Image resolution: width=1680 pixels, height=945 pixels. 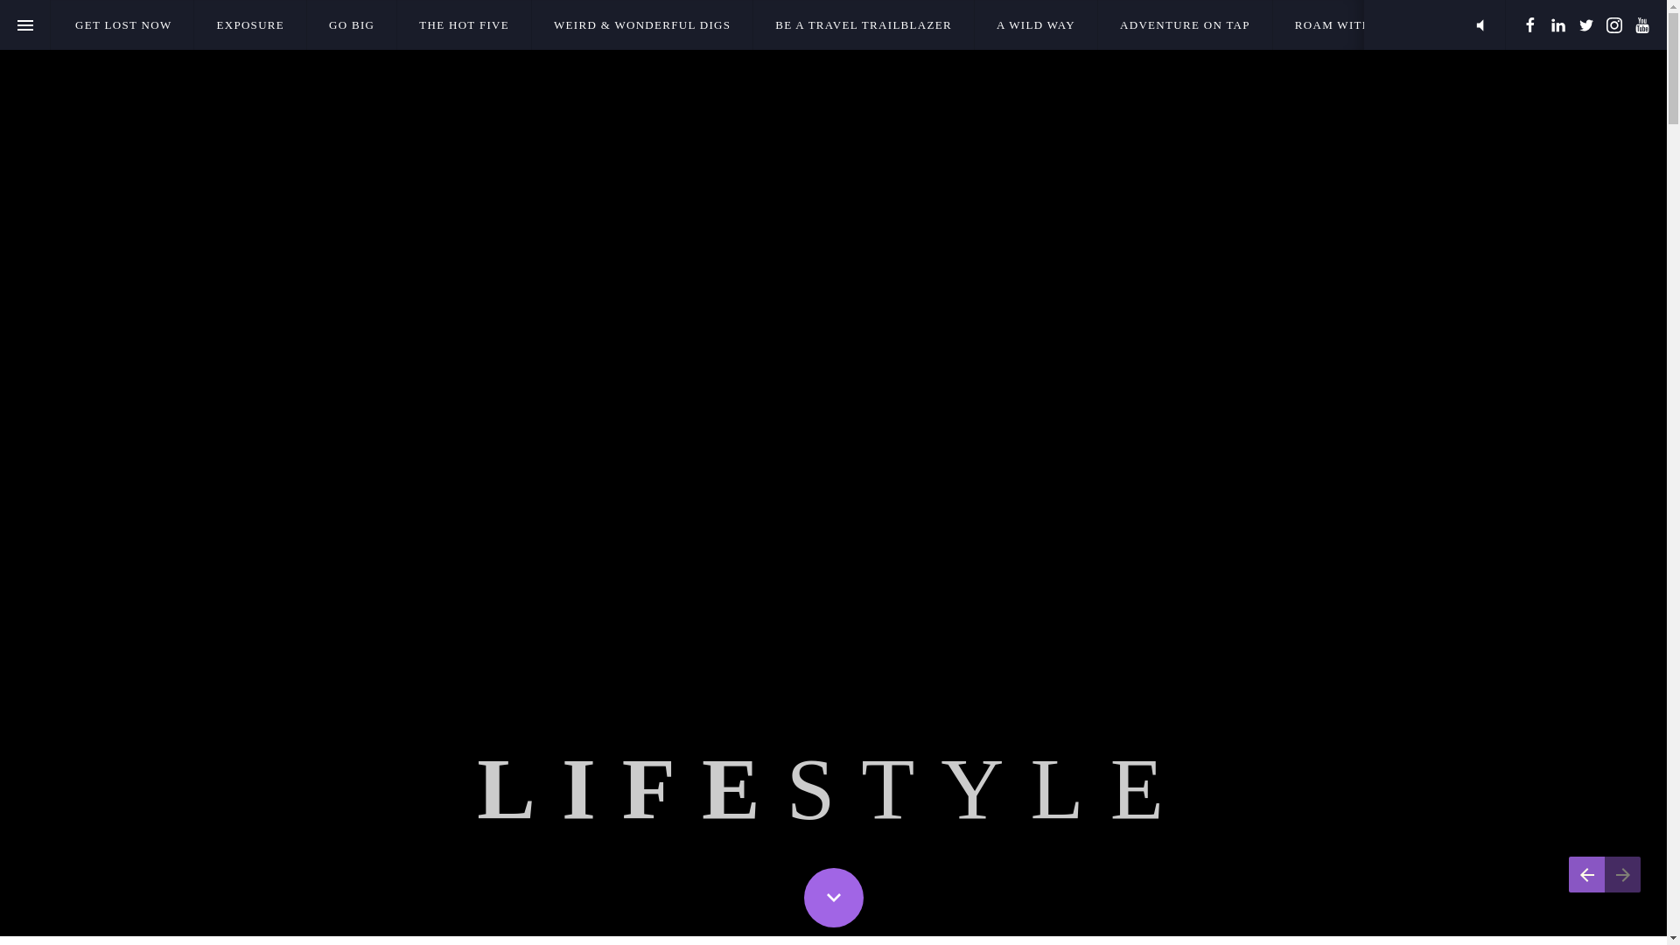 What do you see at coordinates (1586, 24) in the screenshot?
I see `Twitter` at bounding box center [1586, 24].